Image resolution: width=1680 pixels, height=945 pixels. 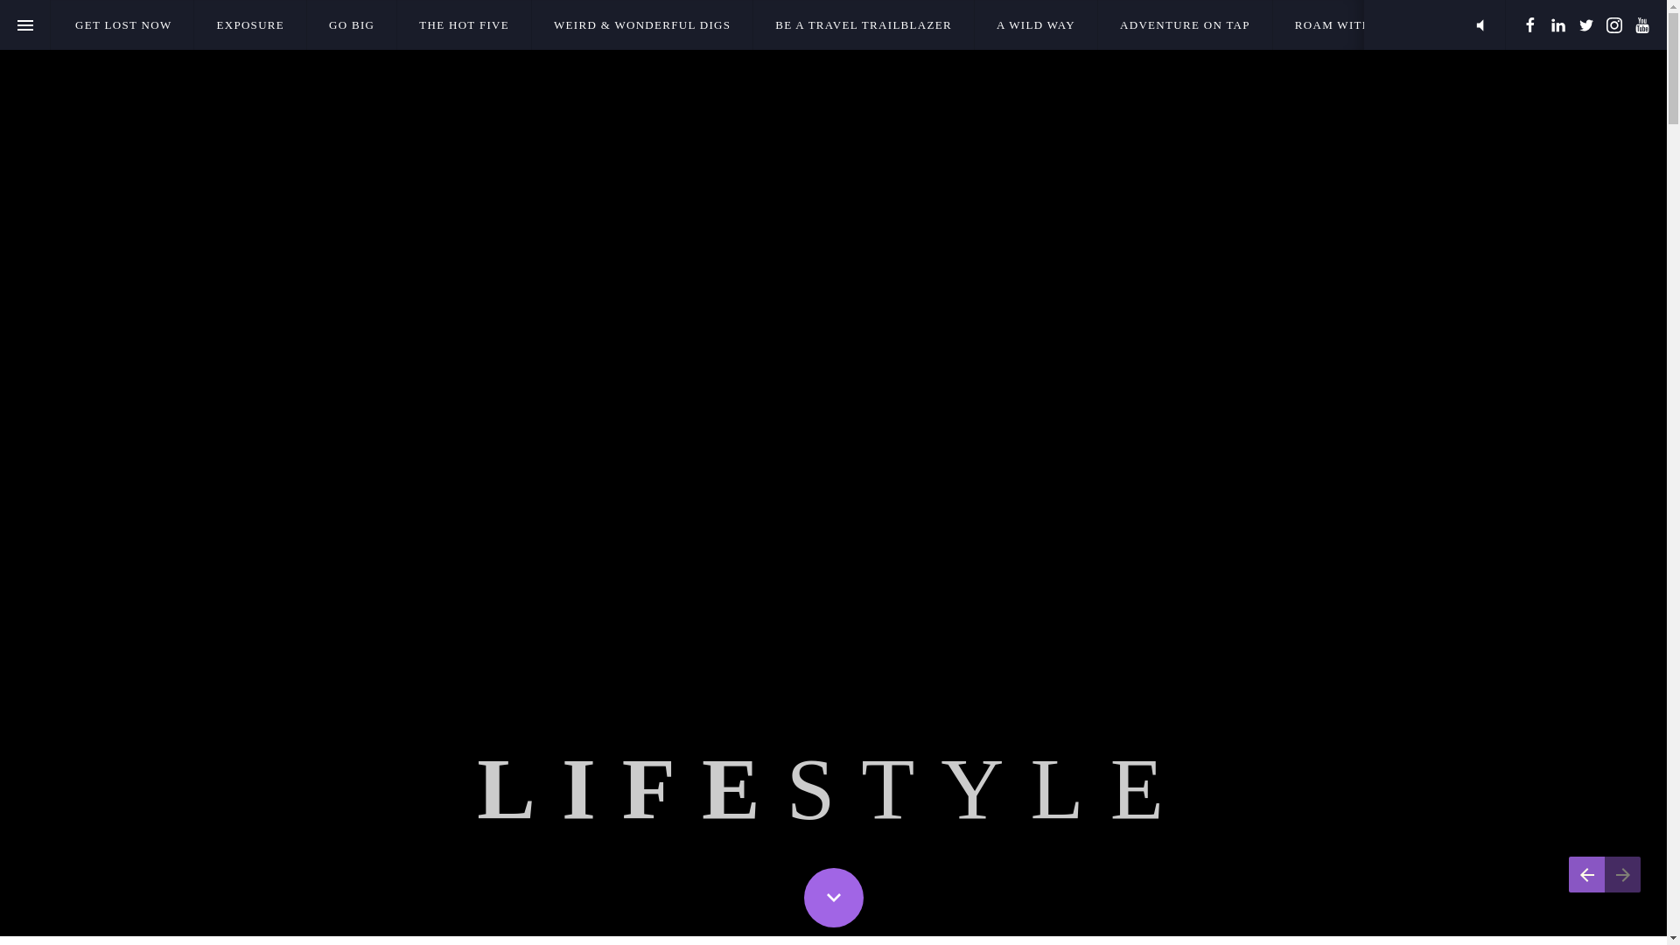 What do you see at coordinates (1586, 24) in the screenshot?
I see `Twitter` at bounding box center [1586, 24].